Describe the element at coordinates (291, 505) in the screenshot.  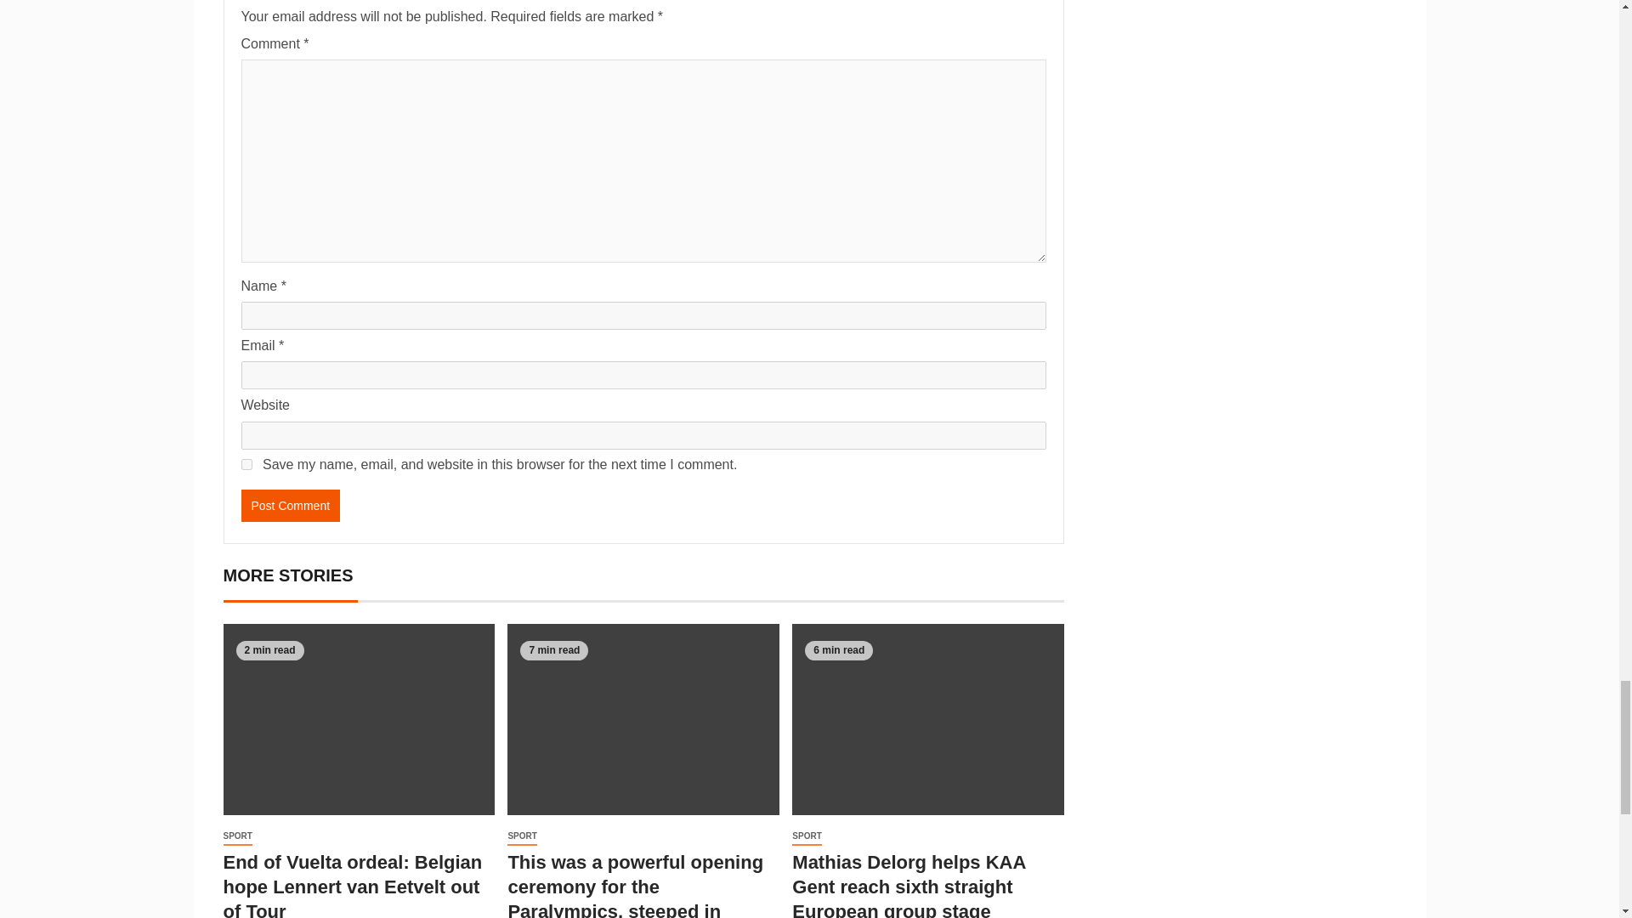
I see `Post Comment` at that location.